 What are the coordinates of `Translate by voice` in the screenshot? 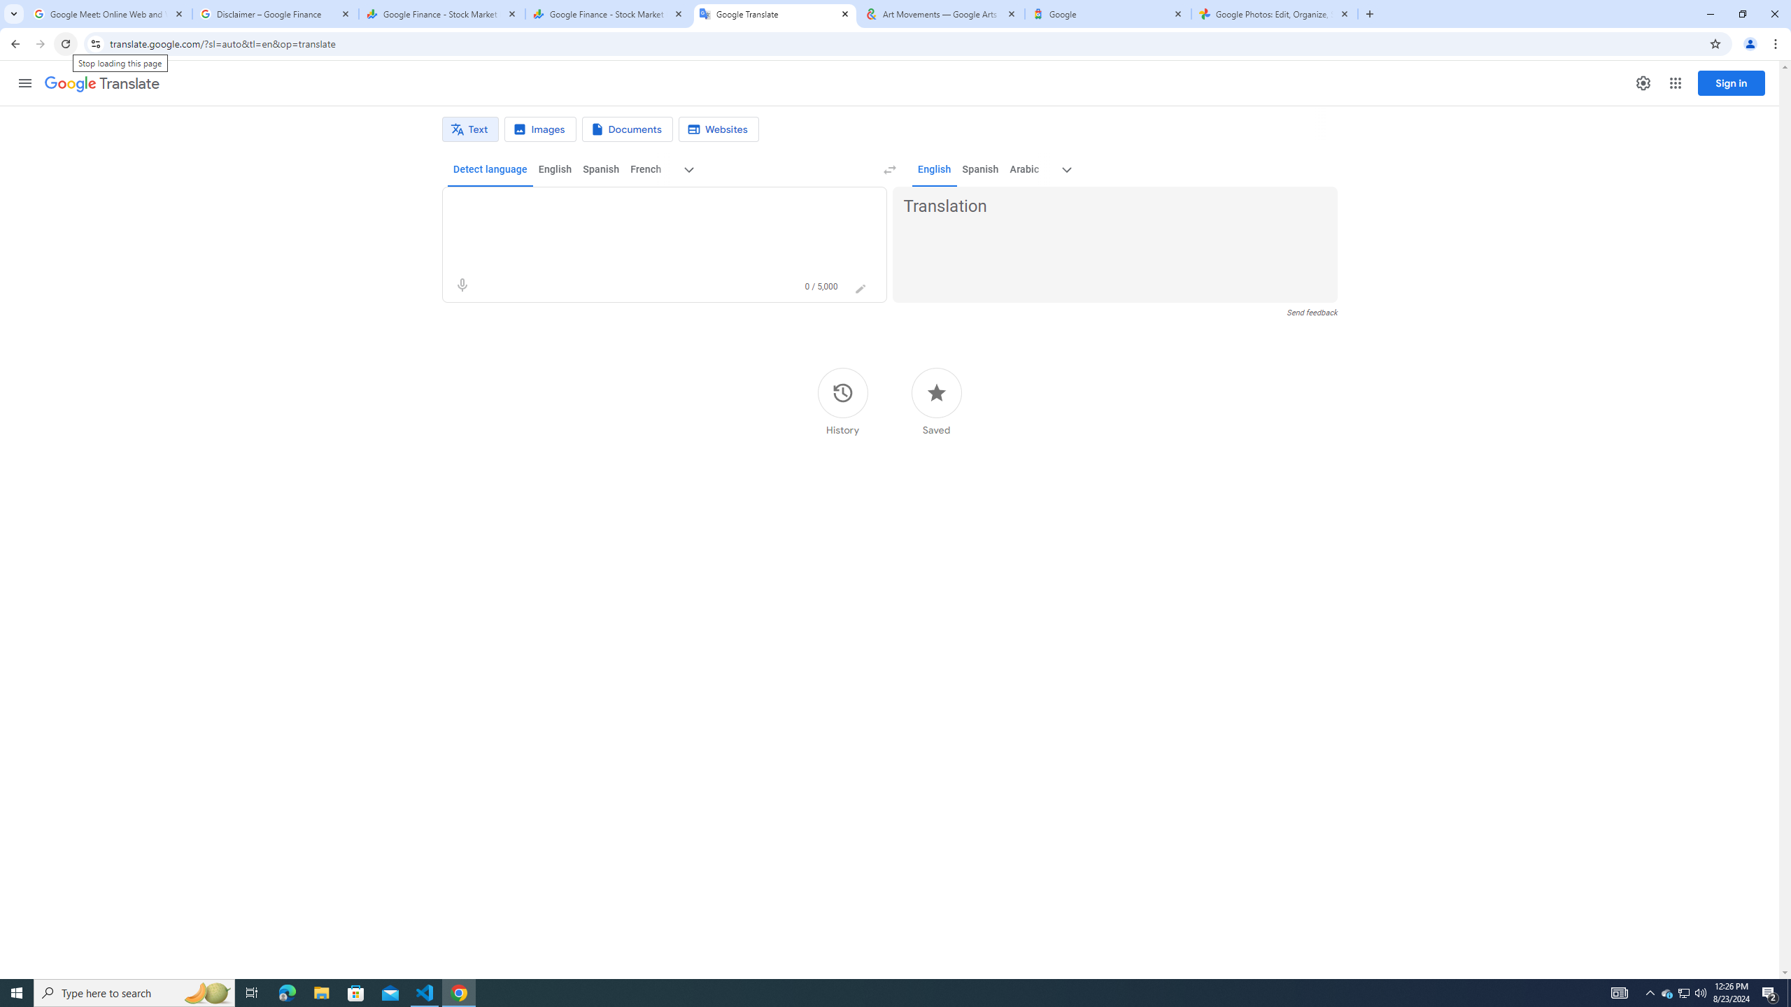 It's located at (462, 285).